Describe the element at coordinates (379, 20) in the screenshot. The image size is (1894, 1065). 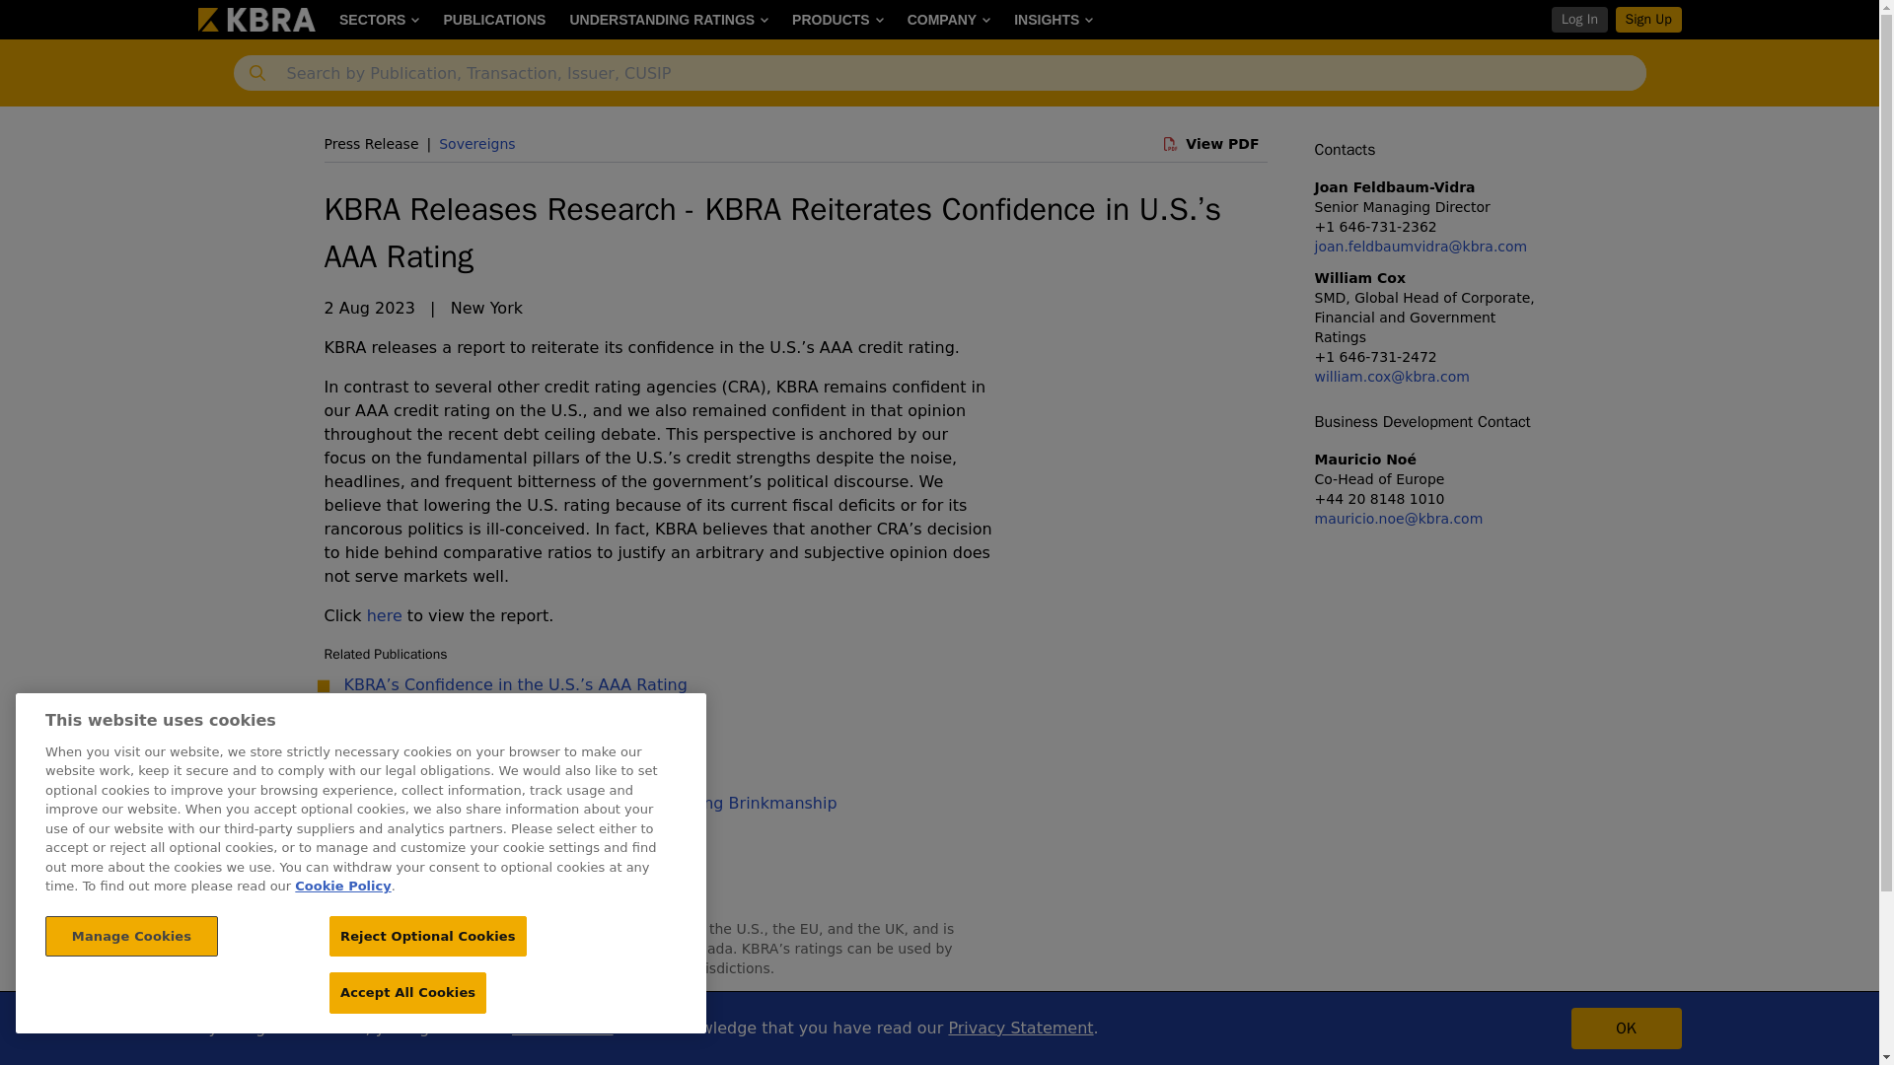
I see `SECTORS` at that location.